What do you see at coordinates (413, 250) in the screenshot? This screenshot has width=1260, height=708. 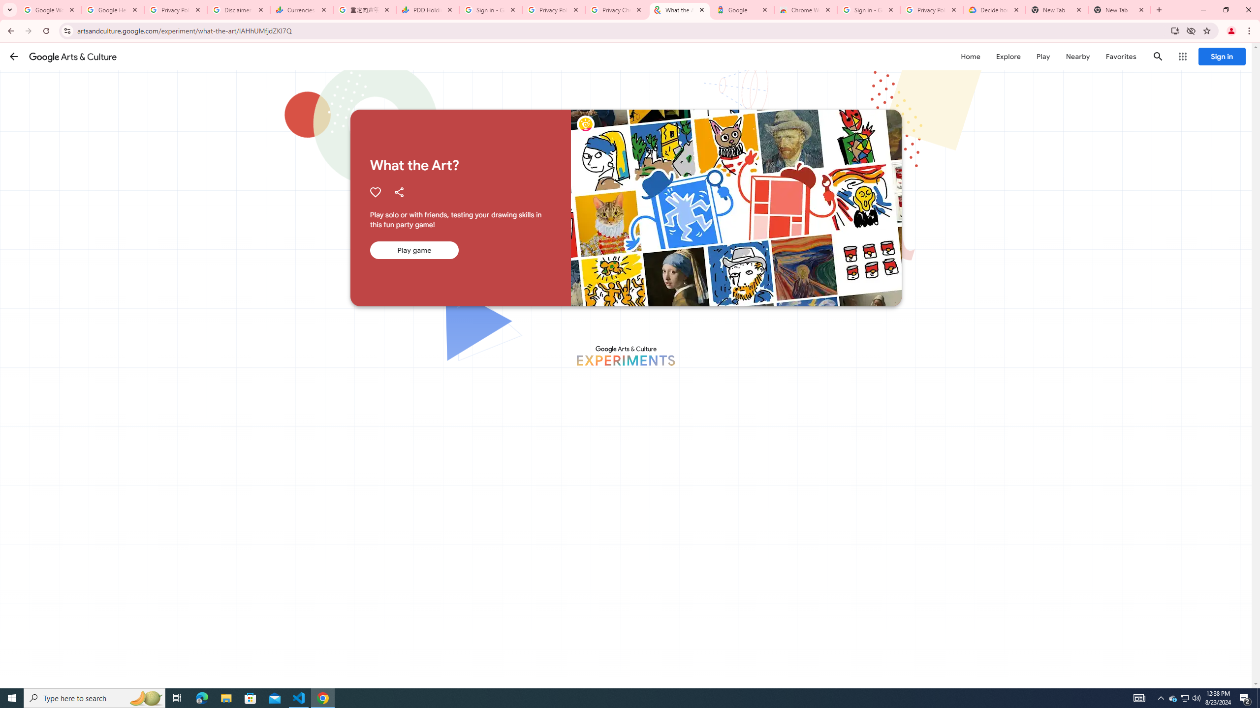 I see `Play game` at bounding box center [413, 250].